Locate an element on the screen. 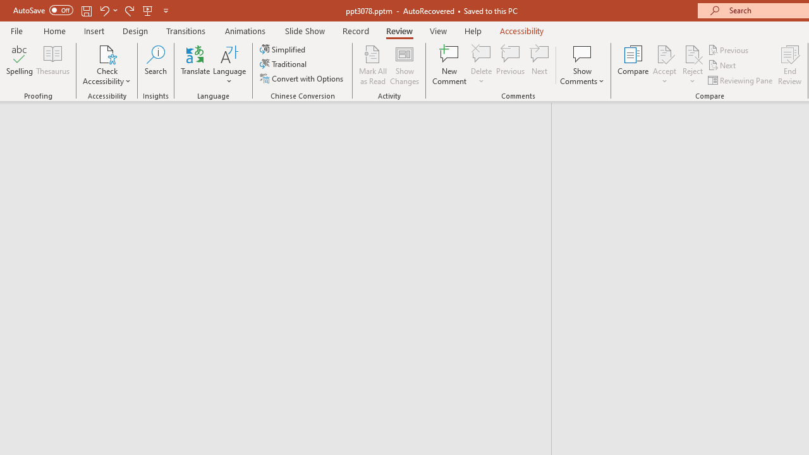  Delete is located at coordinates (482, 53).